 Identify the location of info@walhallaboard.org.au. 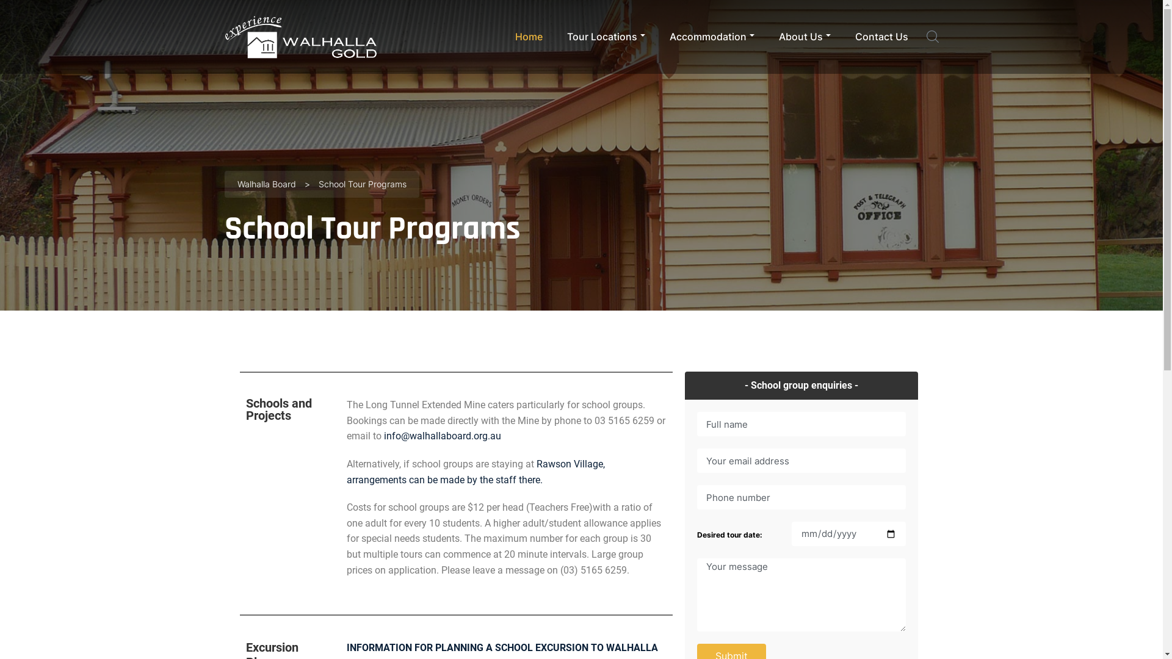
(443, 436).